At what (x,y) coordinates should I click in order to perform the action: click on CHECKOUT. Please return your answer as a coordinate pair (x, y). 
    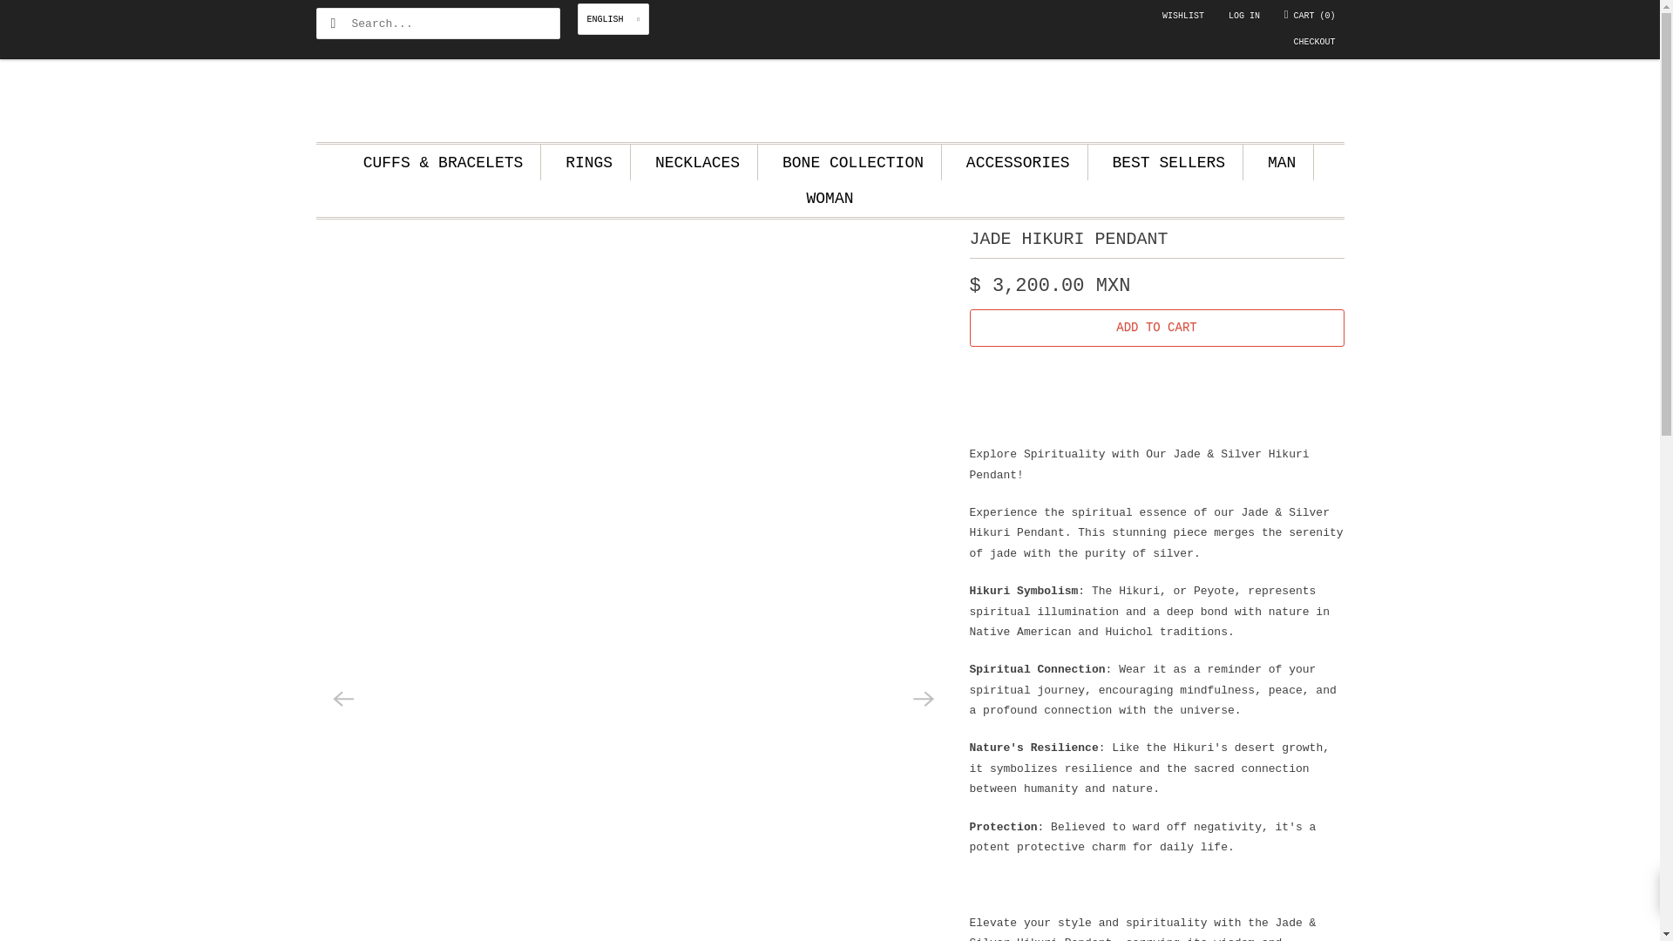
    Looking at the image, I should click on (1314, 42).